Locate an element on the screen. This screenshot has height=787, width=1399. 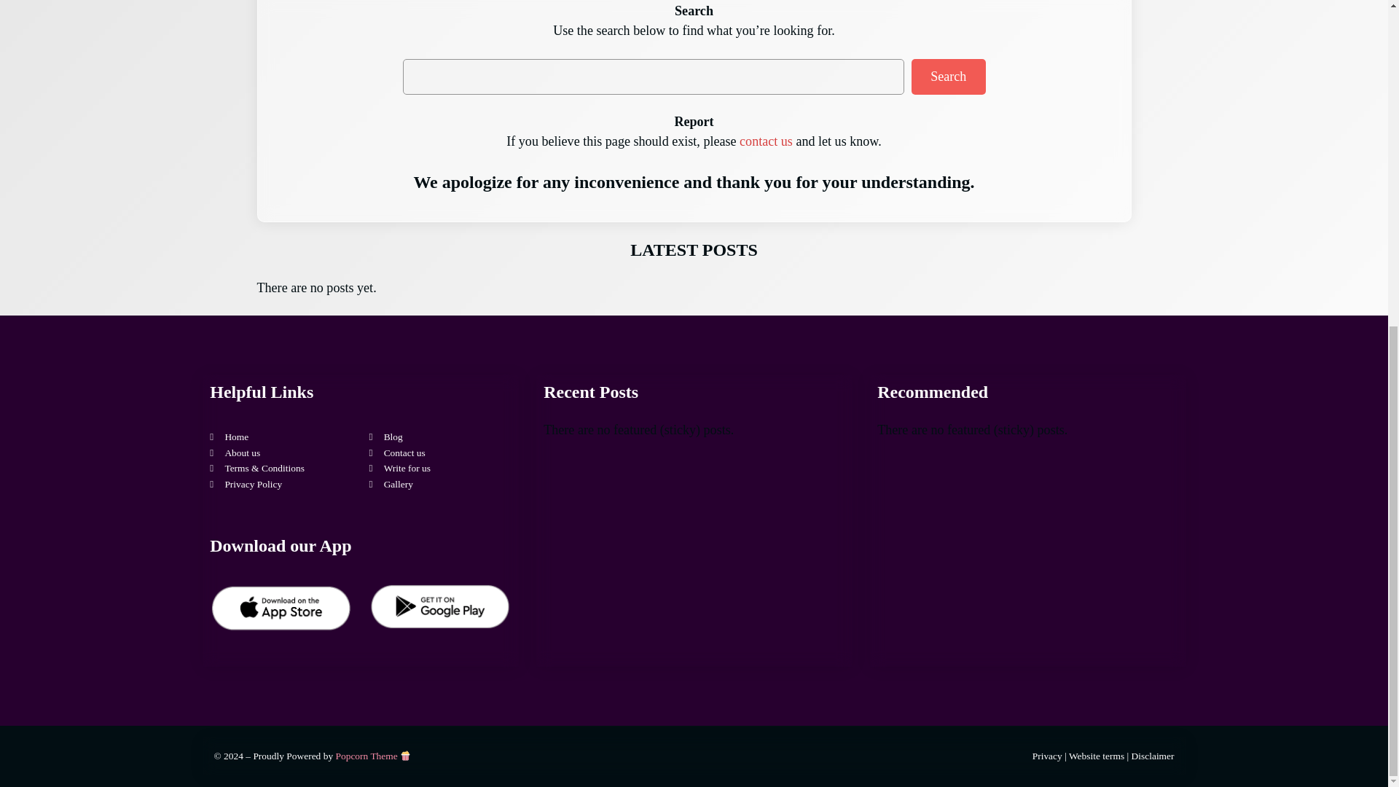
Privacy Policy is located at coordinates (253, 484).